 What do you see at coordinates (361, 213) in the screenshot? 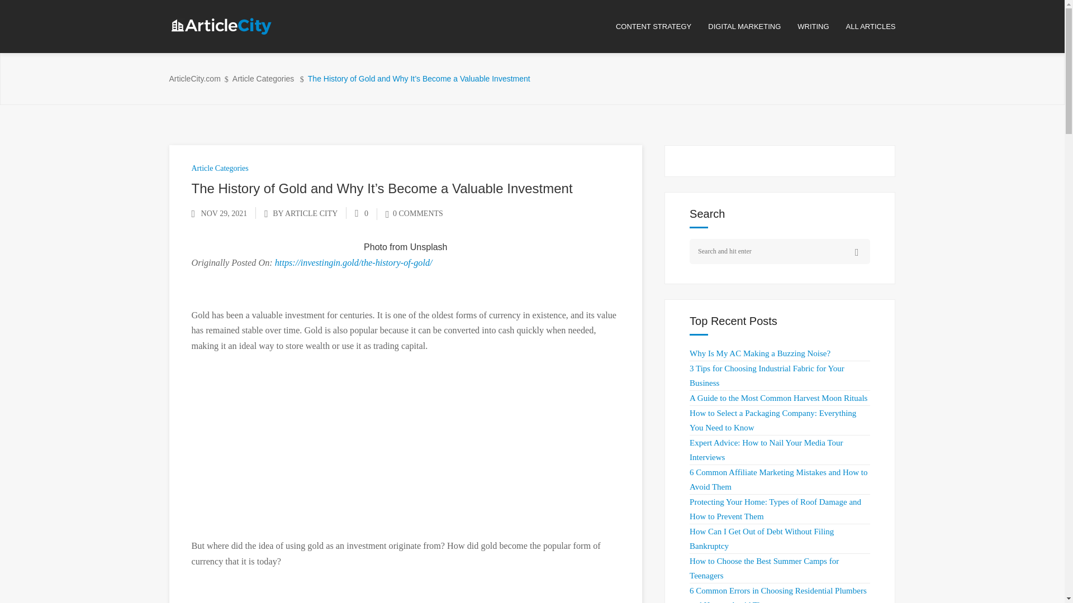
I see `0` at bounding box center [361, 213].